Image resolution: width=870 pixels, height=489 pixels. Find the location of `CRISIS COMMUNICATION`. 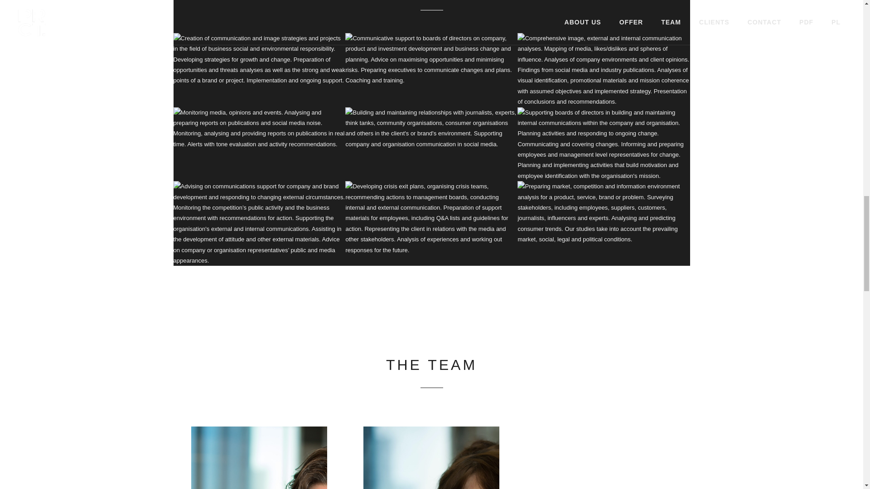

CRISIS COMMUNICATION is located at coordinates (431, 223).